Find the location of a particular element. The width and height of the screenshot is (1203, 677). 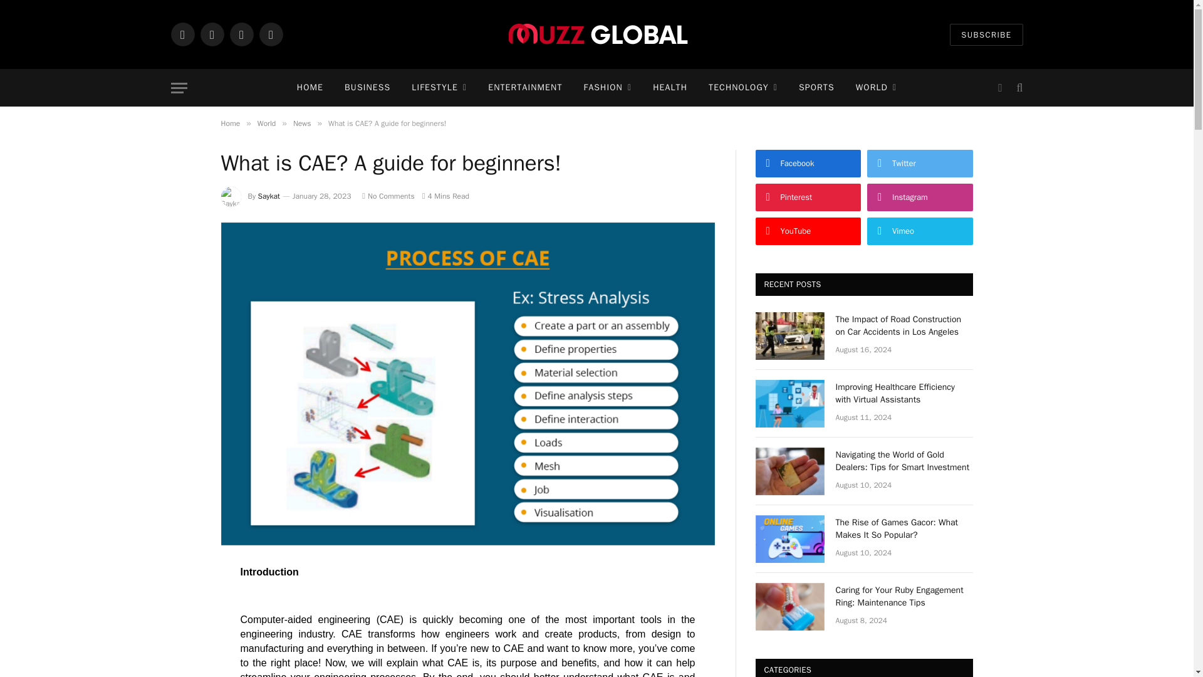

HEALTH is located at coordinates (670, 88).